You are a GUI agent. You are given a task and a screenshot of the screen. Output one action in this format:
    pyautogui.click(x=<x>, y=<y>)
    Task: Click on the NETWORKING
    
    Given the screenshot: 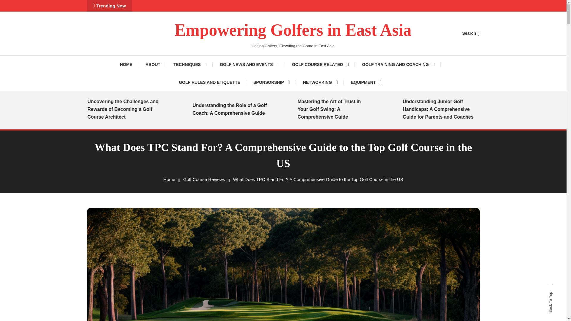 What is the action you would take?
    pyautogui.click(x=320, y=82)
    